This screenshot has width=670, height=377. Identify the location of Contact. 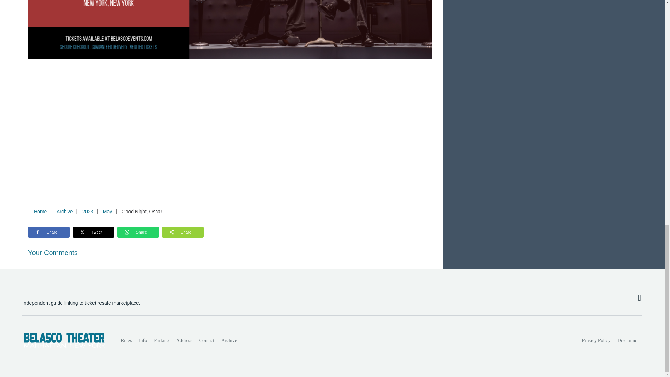
(207, 340).